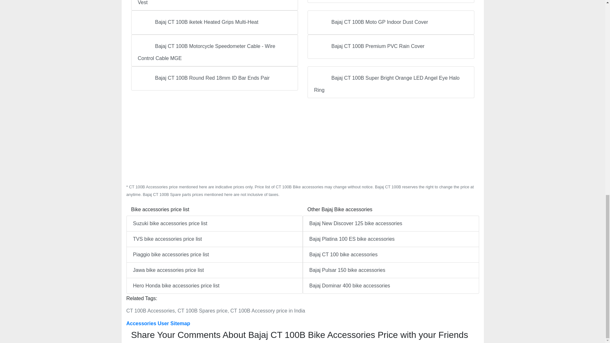 The height and width of the screenshot is (343, 610). I want to click on Bajaj Platina 100 ES bike accessories, so click(391, 239).